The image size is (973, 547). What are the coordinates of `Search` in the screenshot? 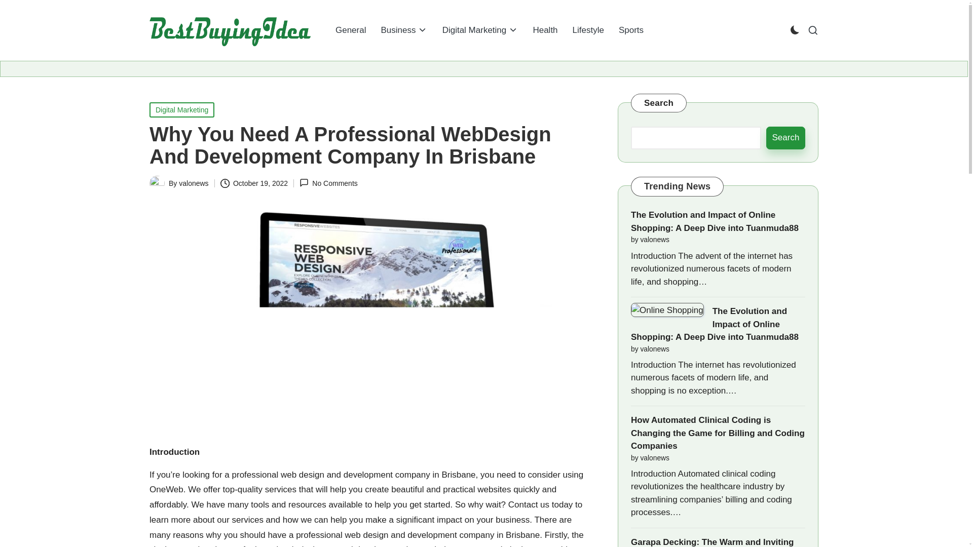 It's located at (785, 138).